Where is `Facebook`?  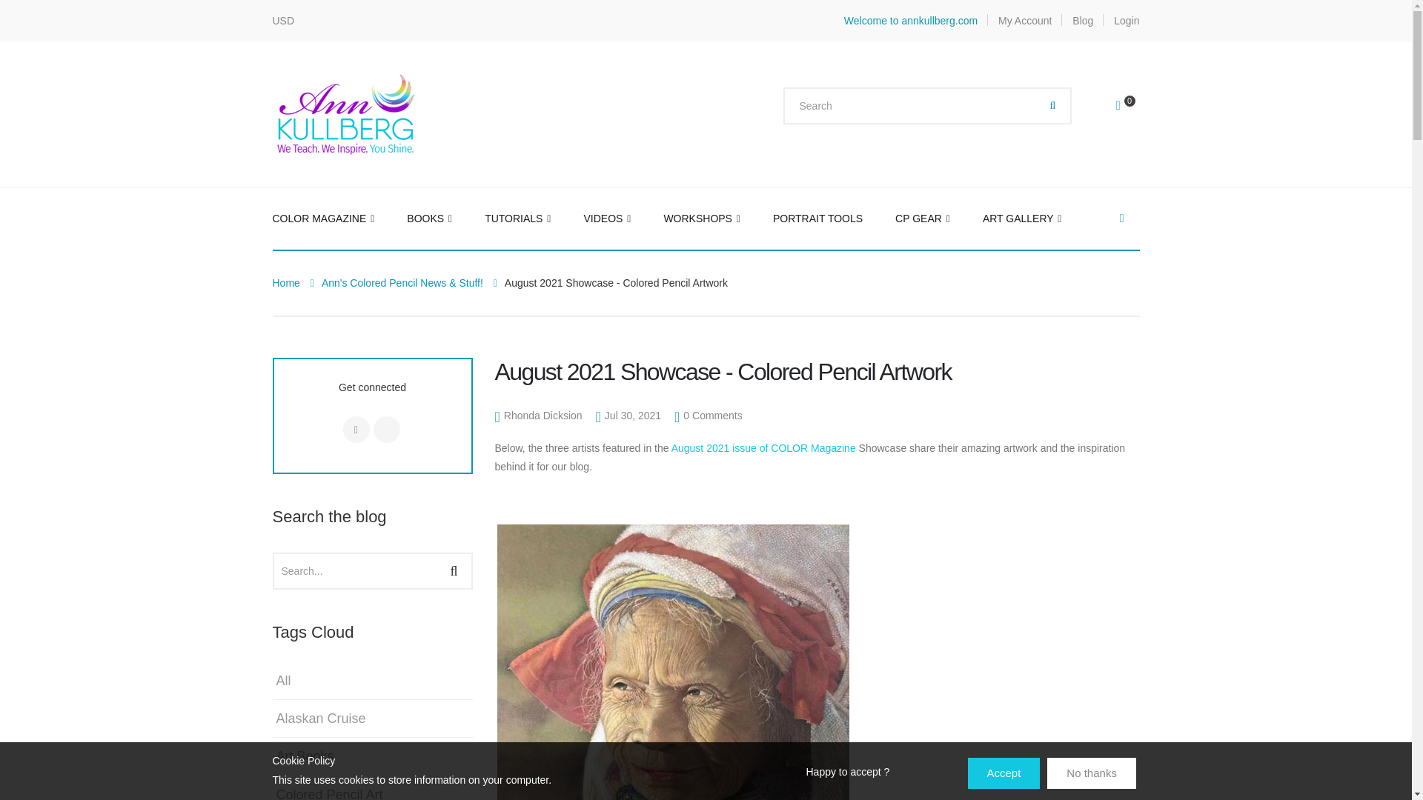 Facebook is located at coordinates (1122, 218).